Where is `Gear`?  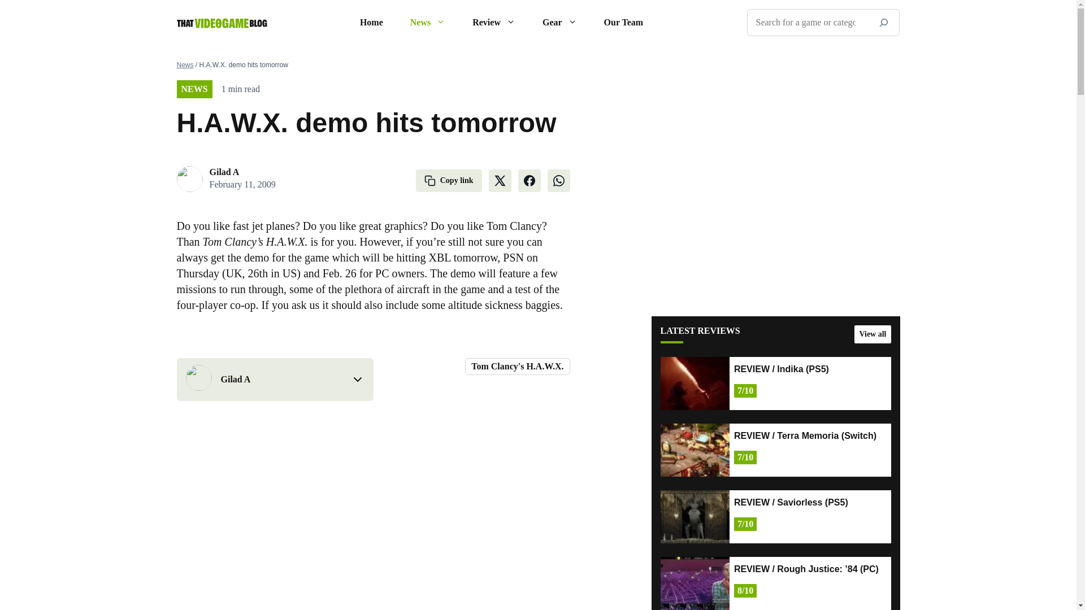 Gear is located at coordinates (559, 23).